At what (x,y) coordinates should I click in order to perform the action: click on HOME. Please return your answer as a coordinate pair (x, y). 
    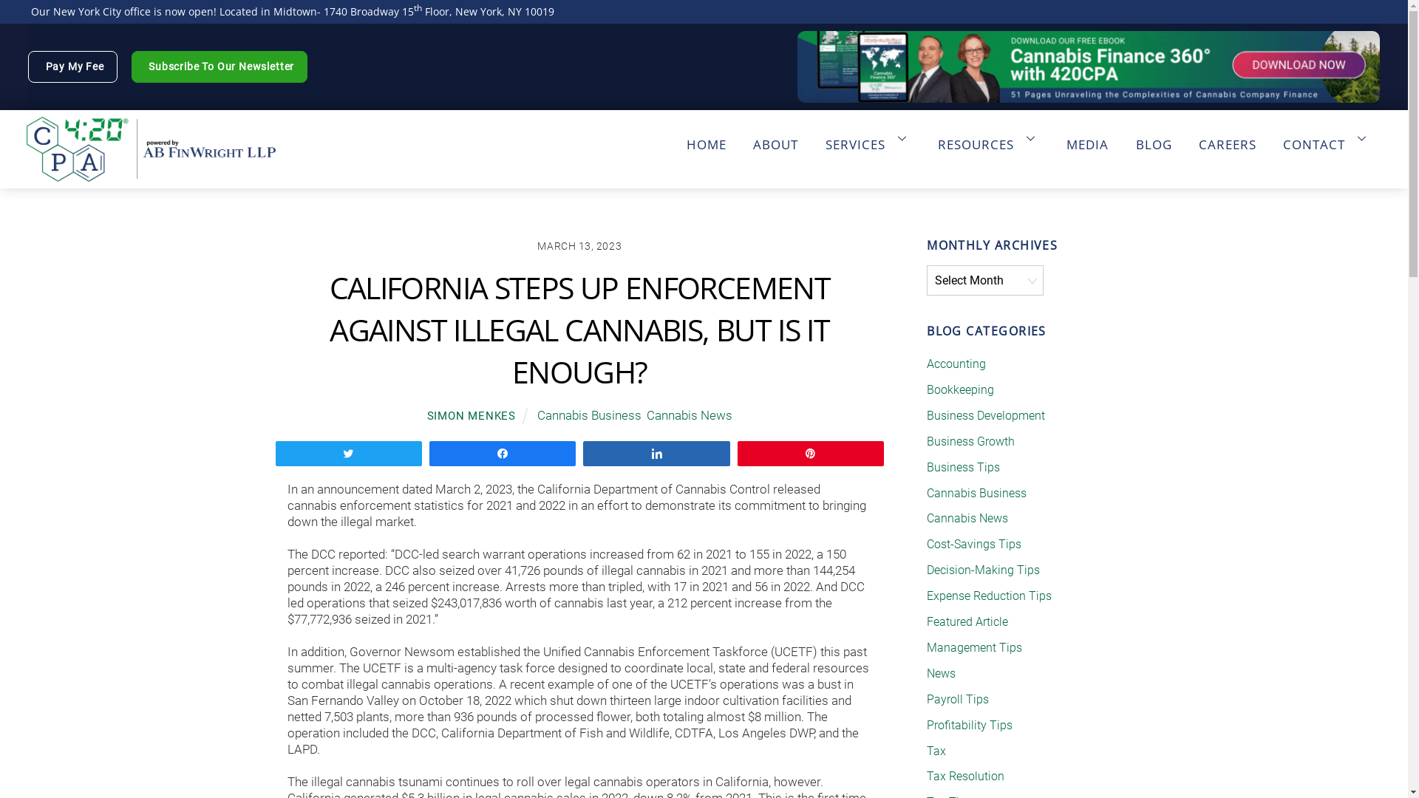
    Looking at the image, I should click on (707, 135).